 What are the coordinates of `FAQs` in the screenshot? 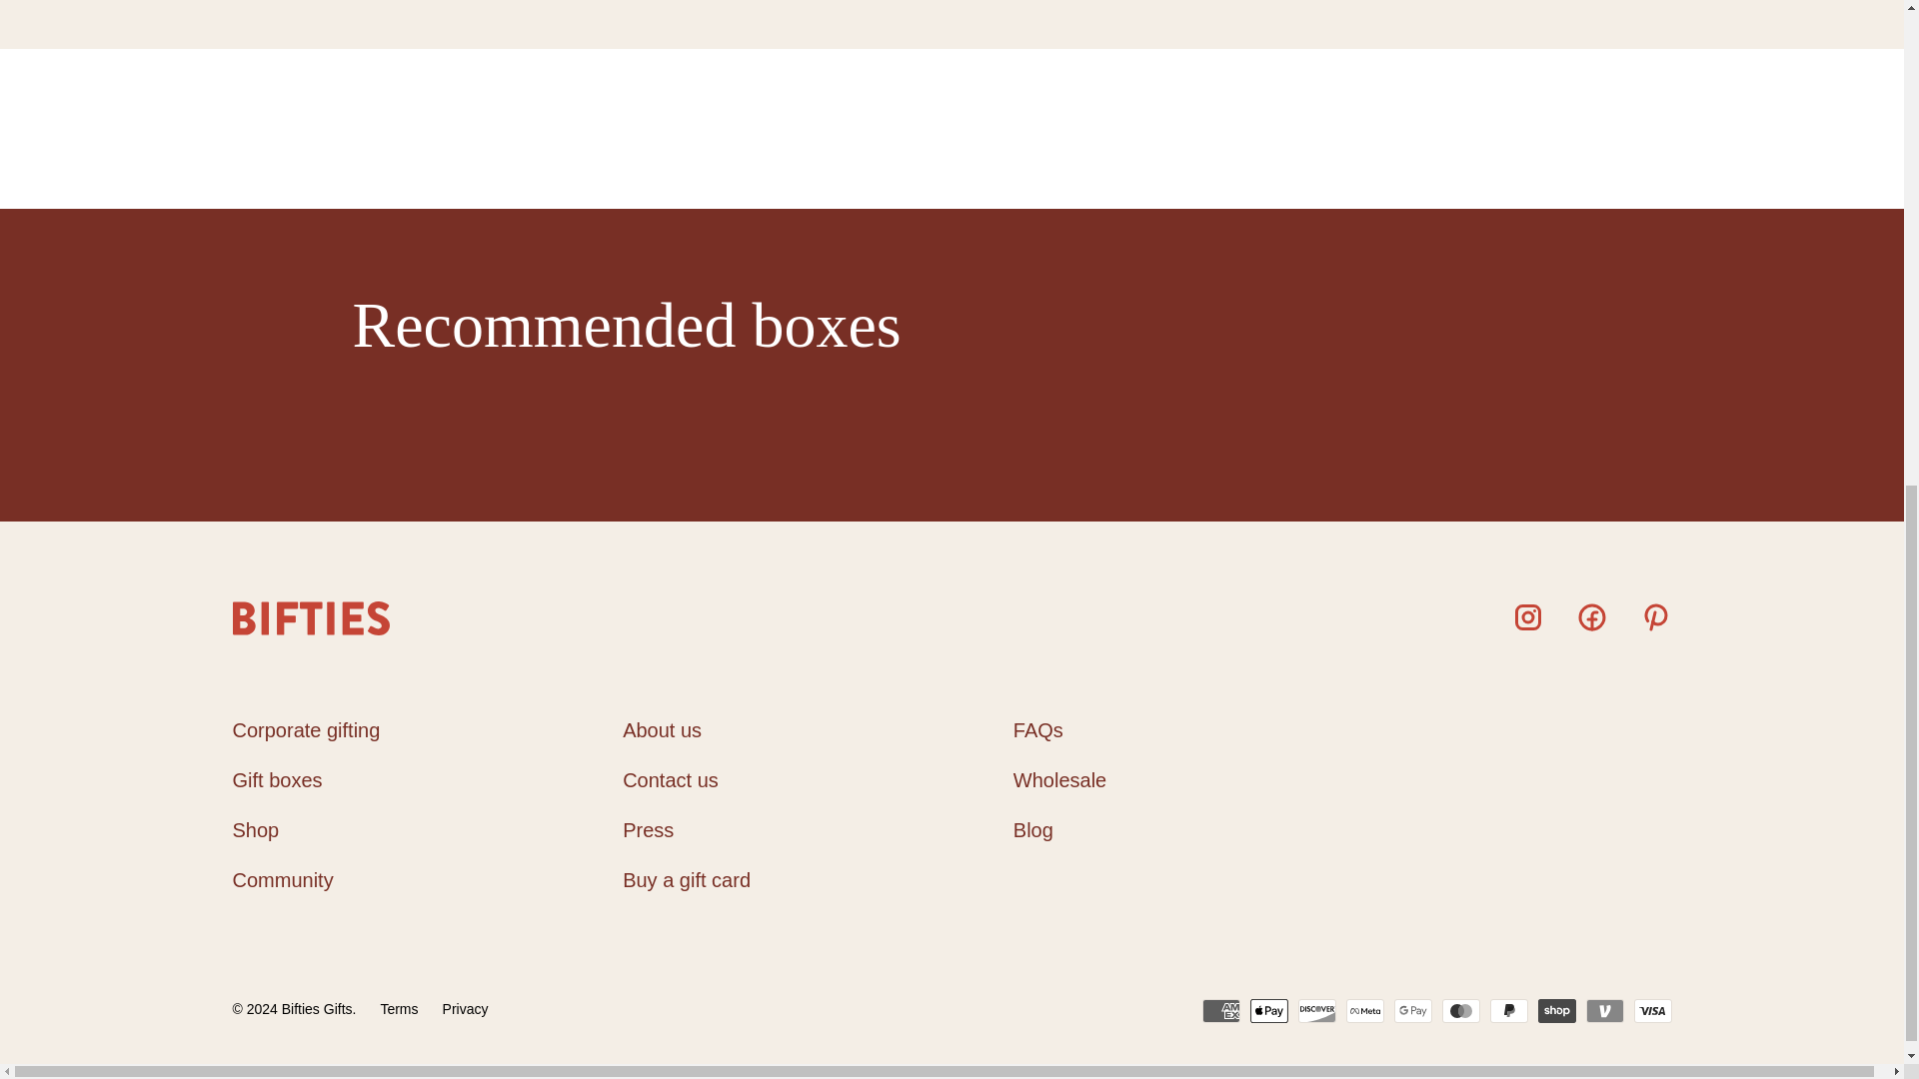 It's located at (1037, 729).